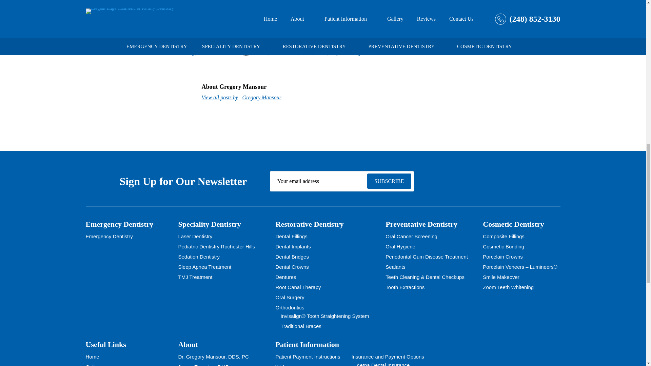 The height and width of the screenshot is (366, 651). Describe the element at coordinates (519, 180) in the screenshot. I see `Follow on LinkedIn` at that location.